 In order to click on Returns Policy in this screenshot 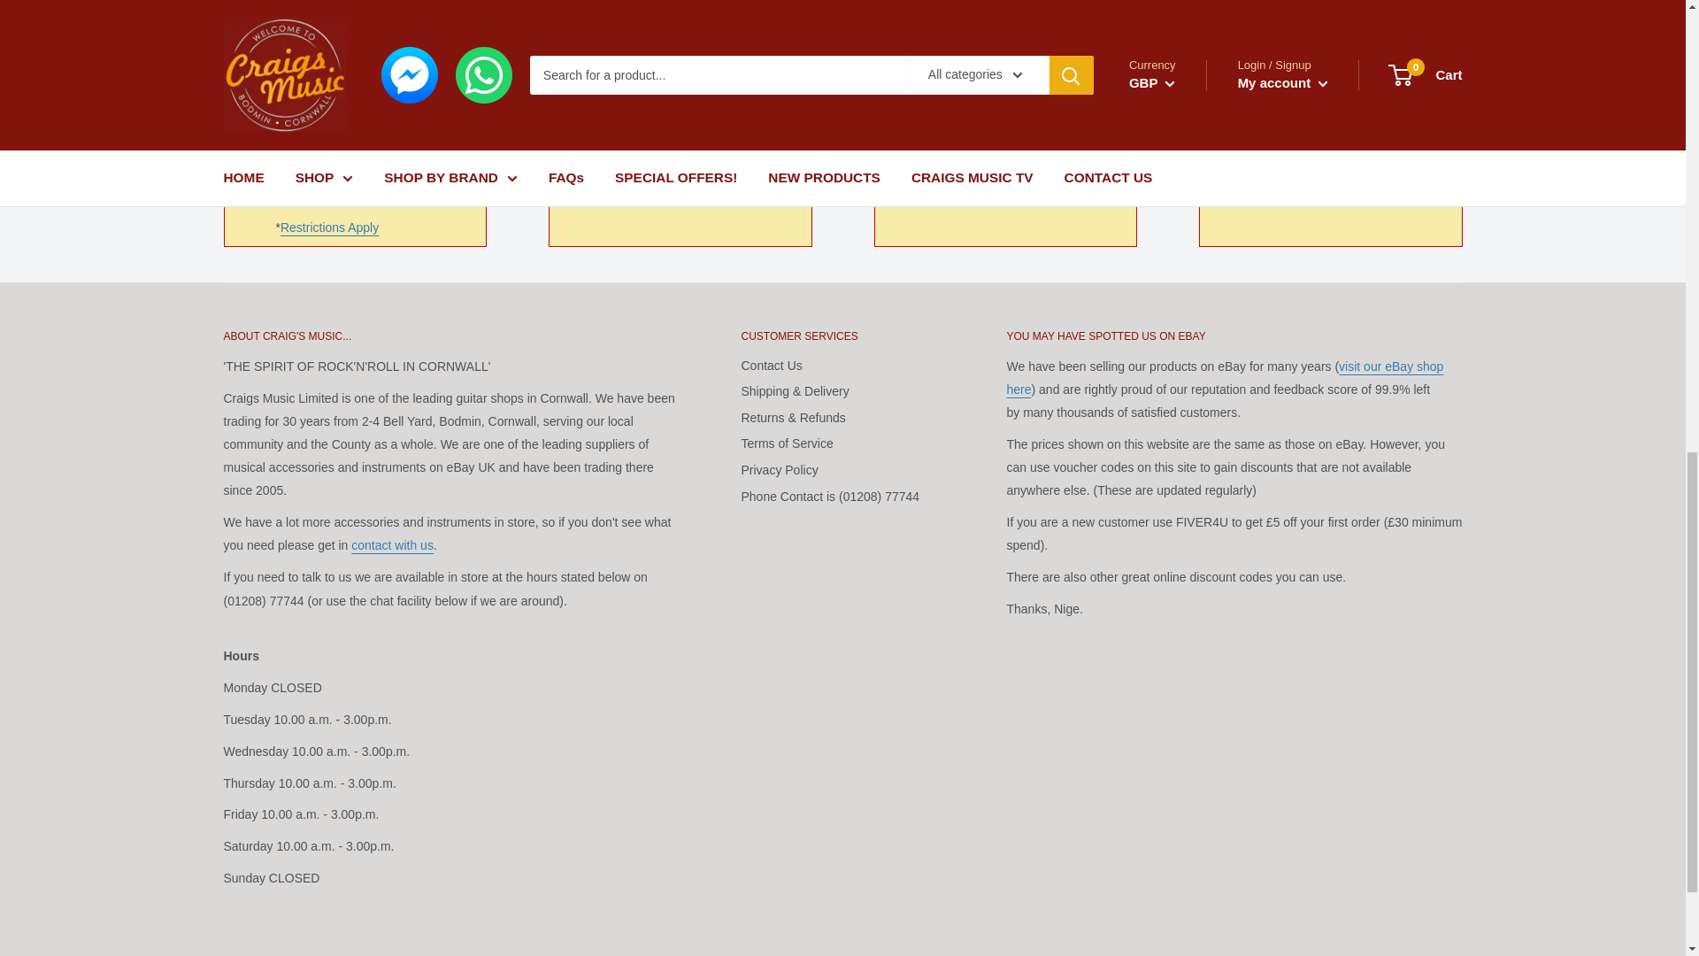, I will do `click(701, 158)`.